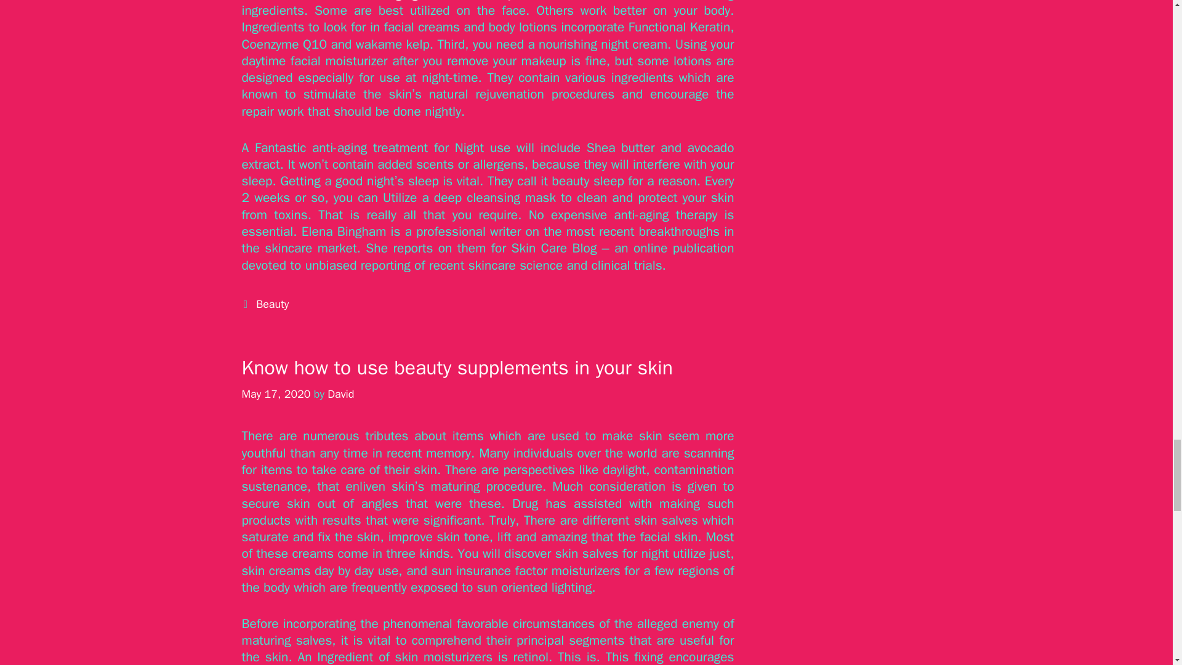  I want to click on anti aging treatment in pune, so click(447, 1).